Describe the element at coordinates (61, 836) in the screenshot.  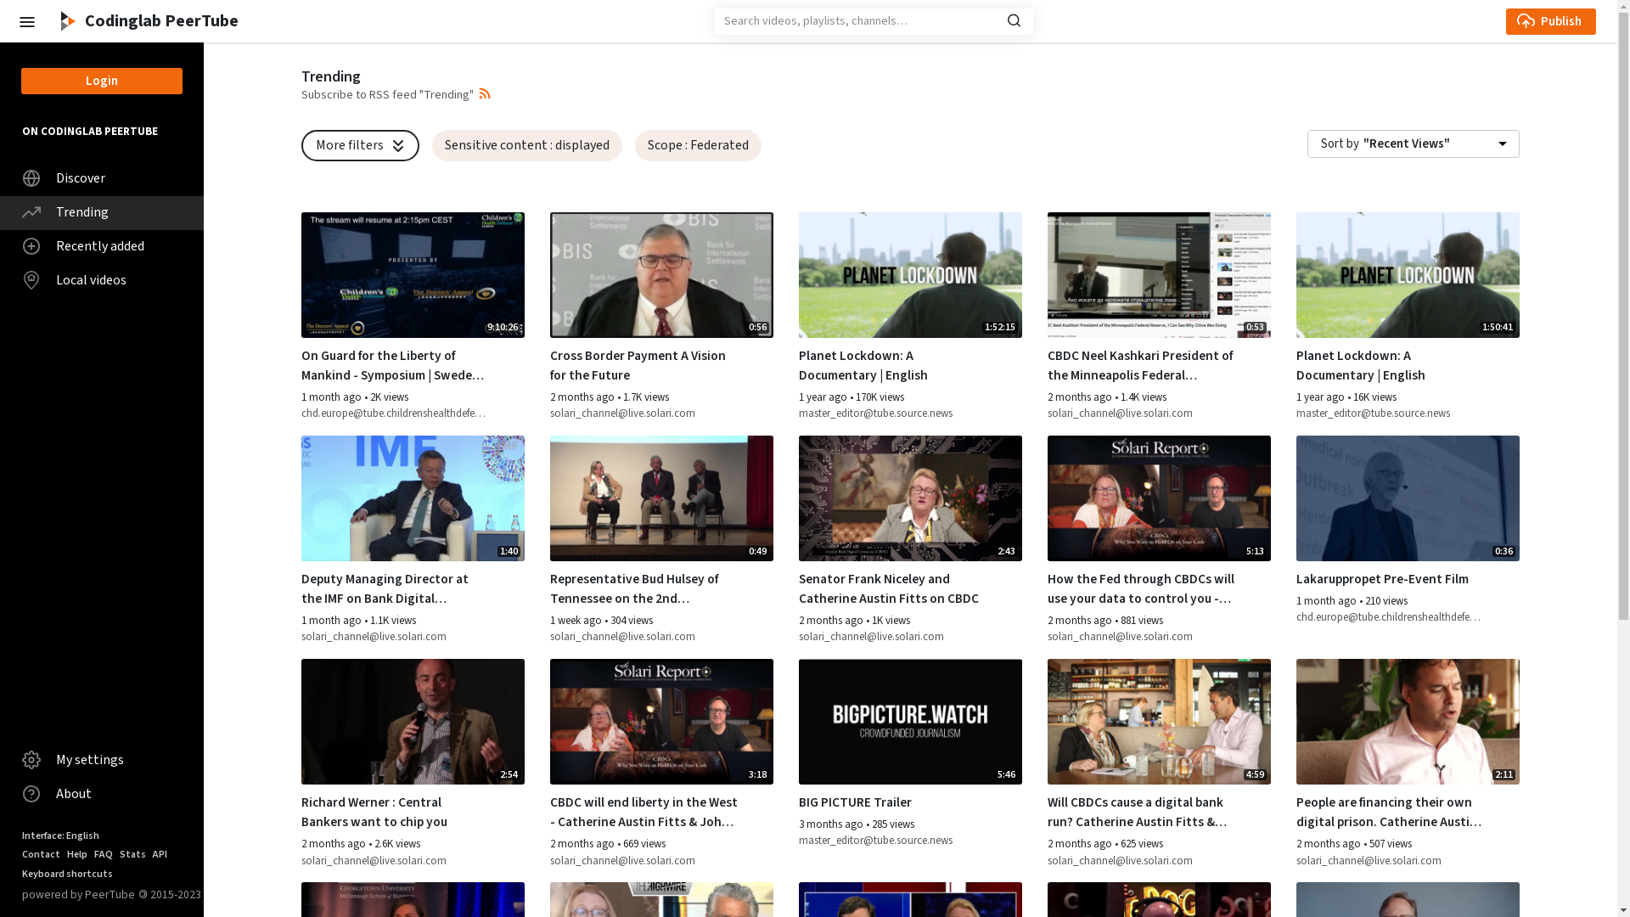
I see `Interface: English` at that location.